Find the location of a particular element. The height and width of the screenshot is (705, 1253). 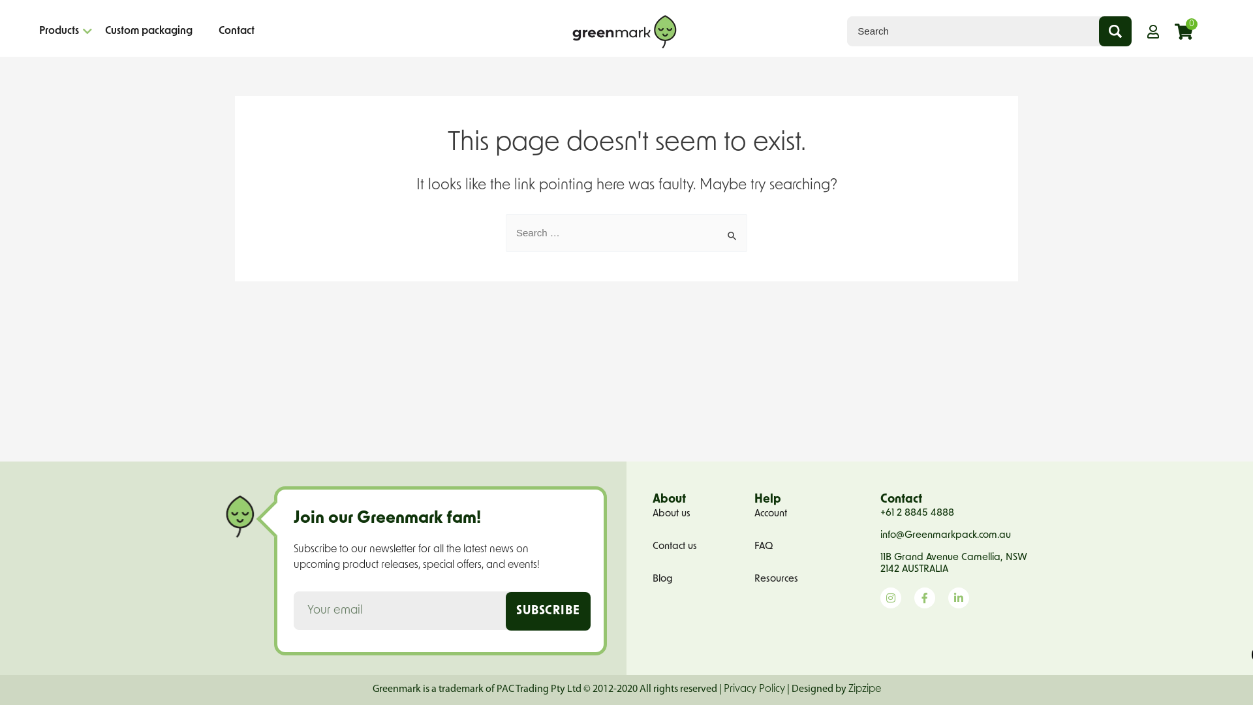

Blog is located at coordinates (697, 580).